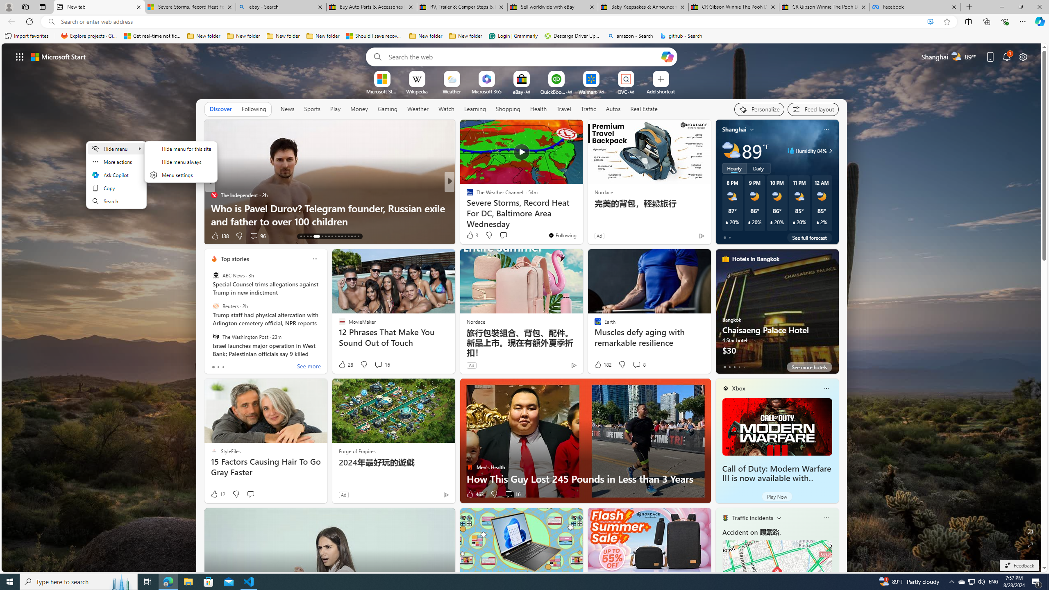 The width and height of the screenshot is (1049, 590). Describe the element at coordinates (731, 151) in the screenshot. I see `Partly cloudy` at that location.